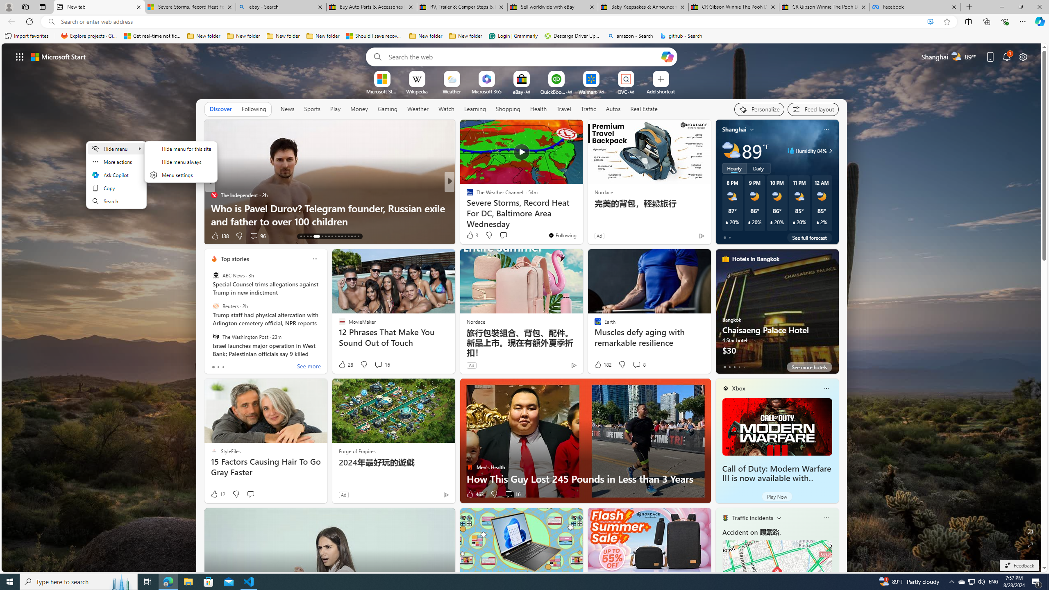 The width and height of the screenshot is (1049, 590). Describe the element at coordinates (731, 151) in the screenshot. I see `Partly cloudy` at that location.